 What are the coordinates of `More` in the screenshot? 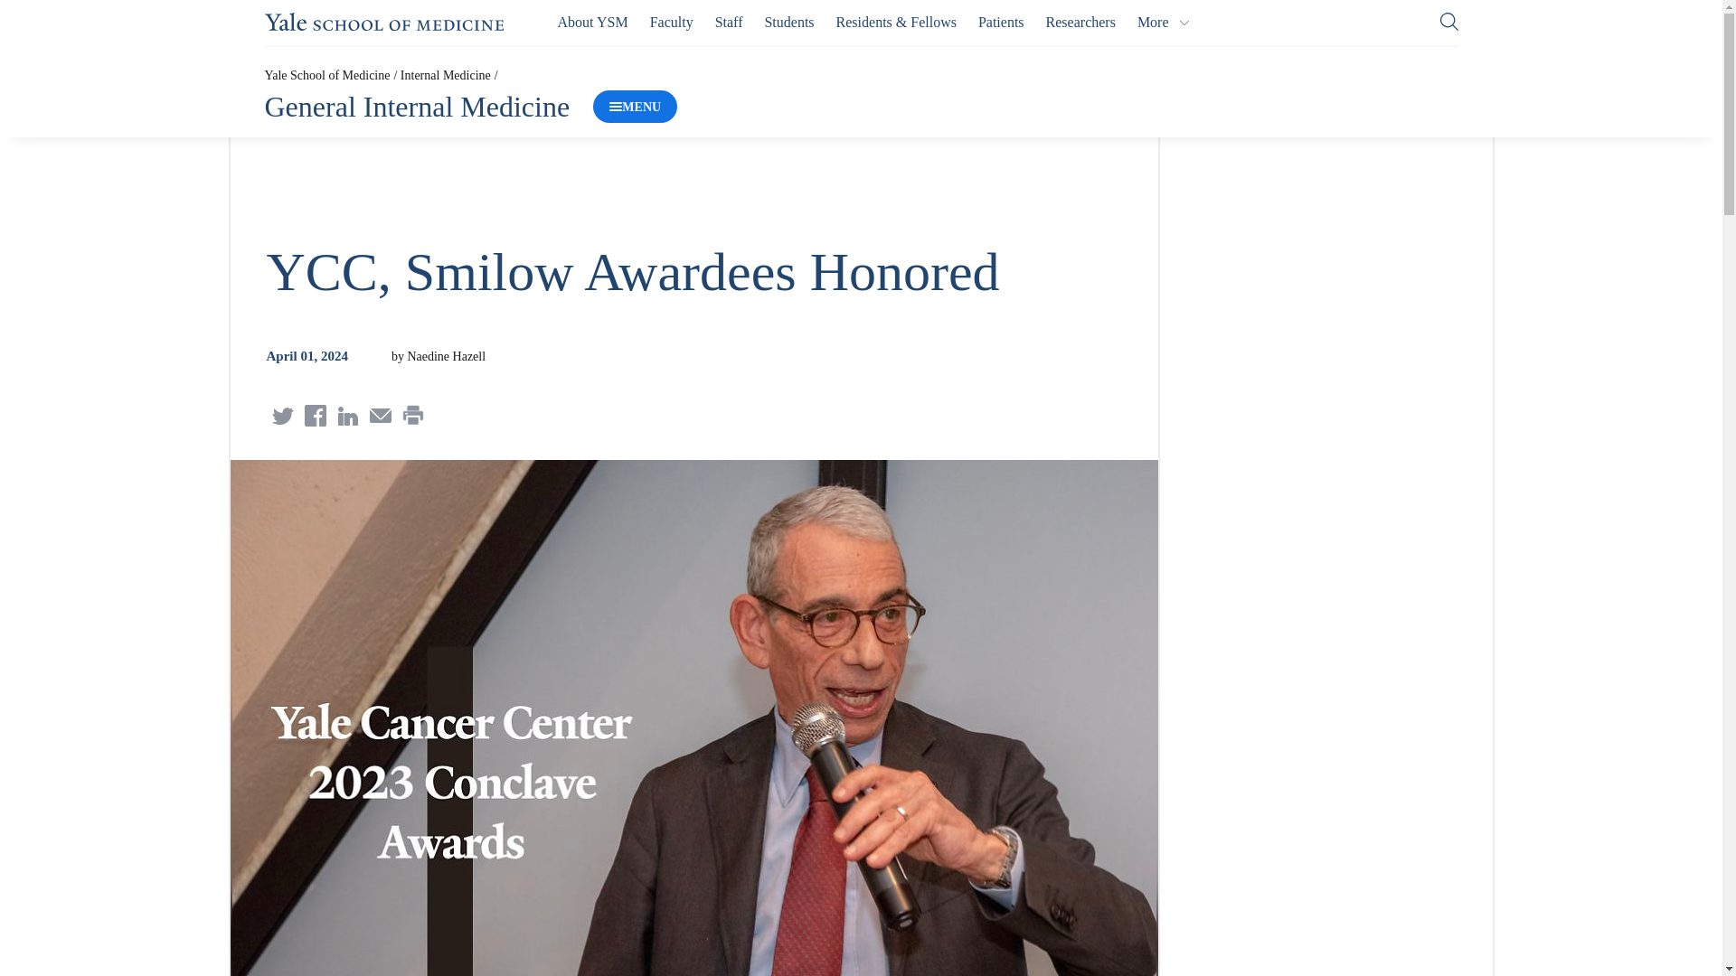 It's located at (1164, 22).